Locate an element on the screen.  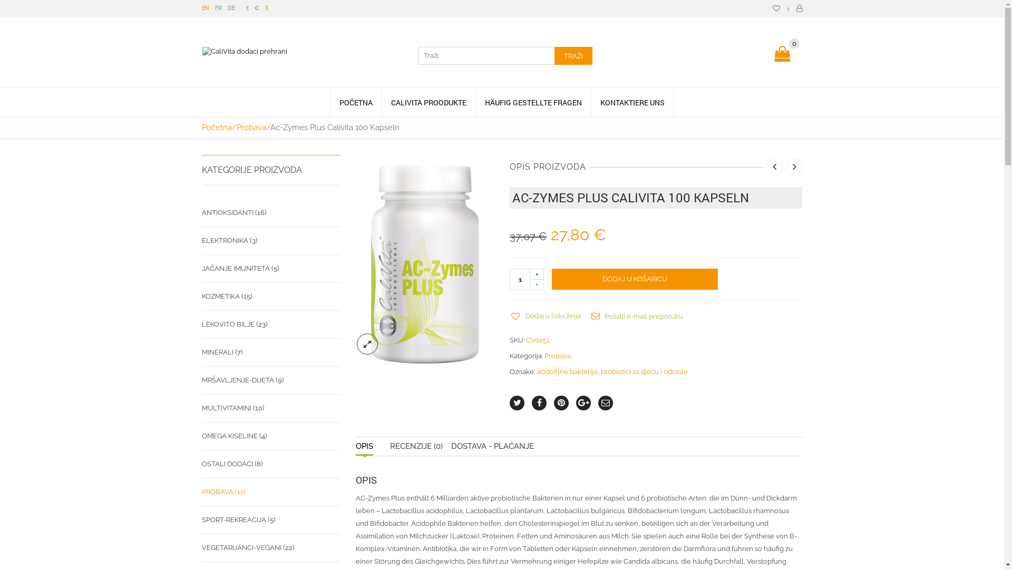
Qty is located at coordinates (520, 279).